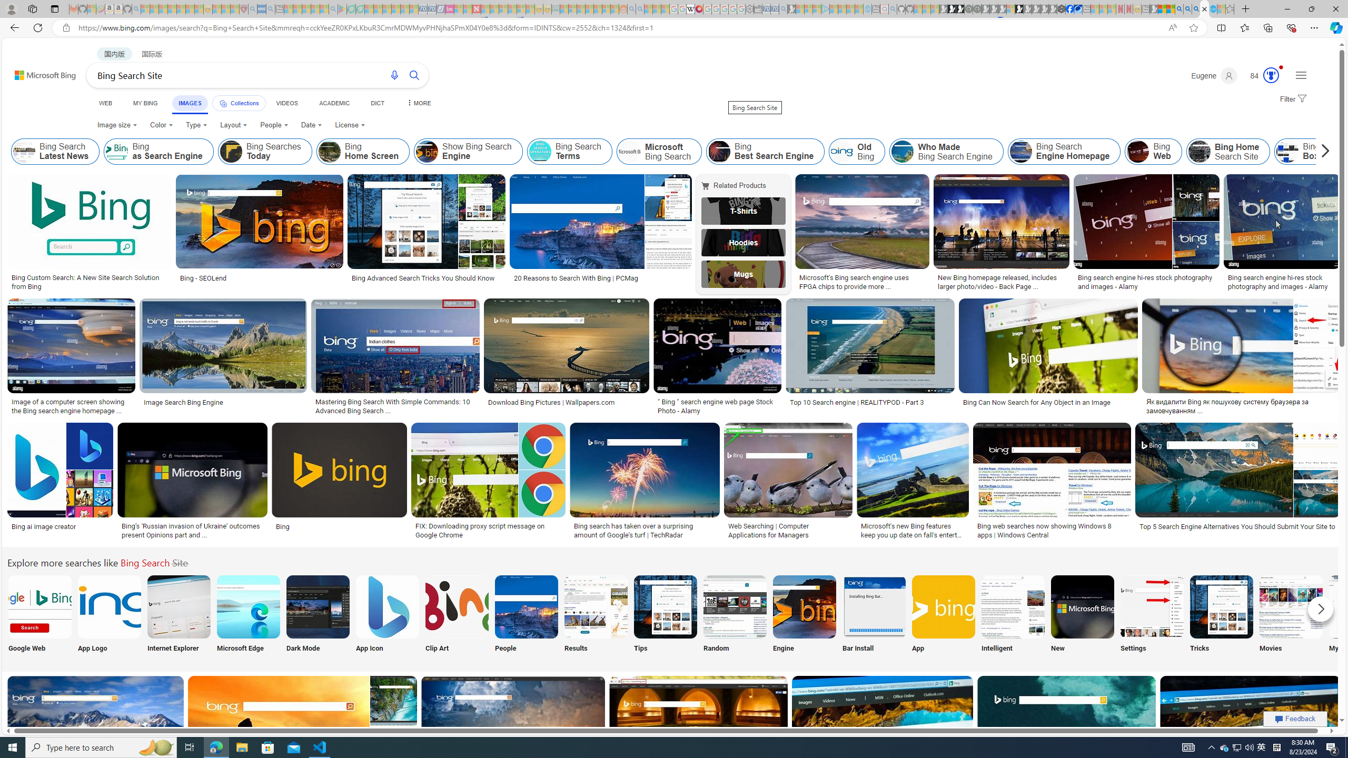 The image size is (1348, 758). I want to click on Bing Web, so click(1138, 152).